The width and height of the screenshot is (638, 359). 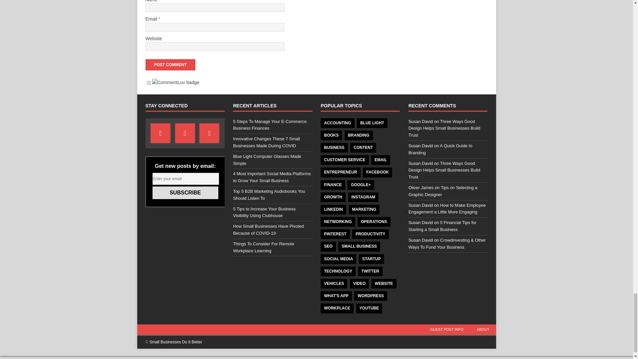 What do you see at coordinates (185, 193) in the screenshot?
I see `Subscribe` at bounding box center [185, 193].